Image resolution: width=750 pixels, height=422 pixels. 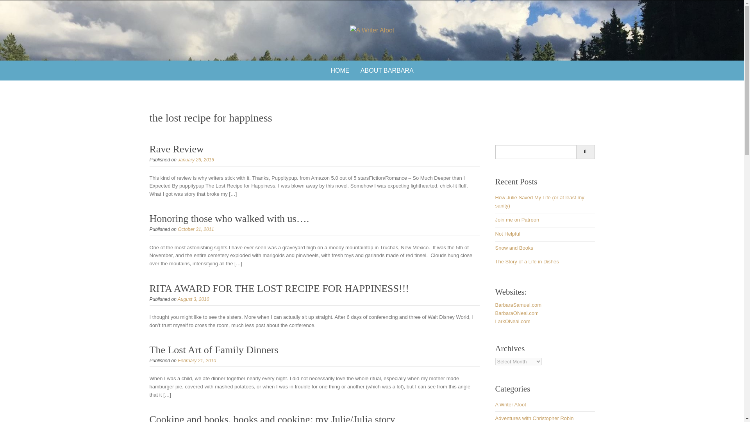 I want to click on HOME, so click(x=340, y=70).